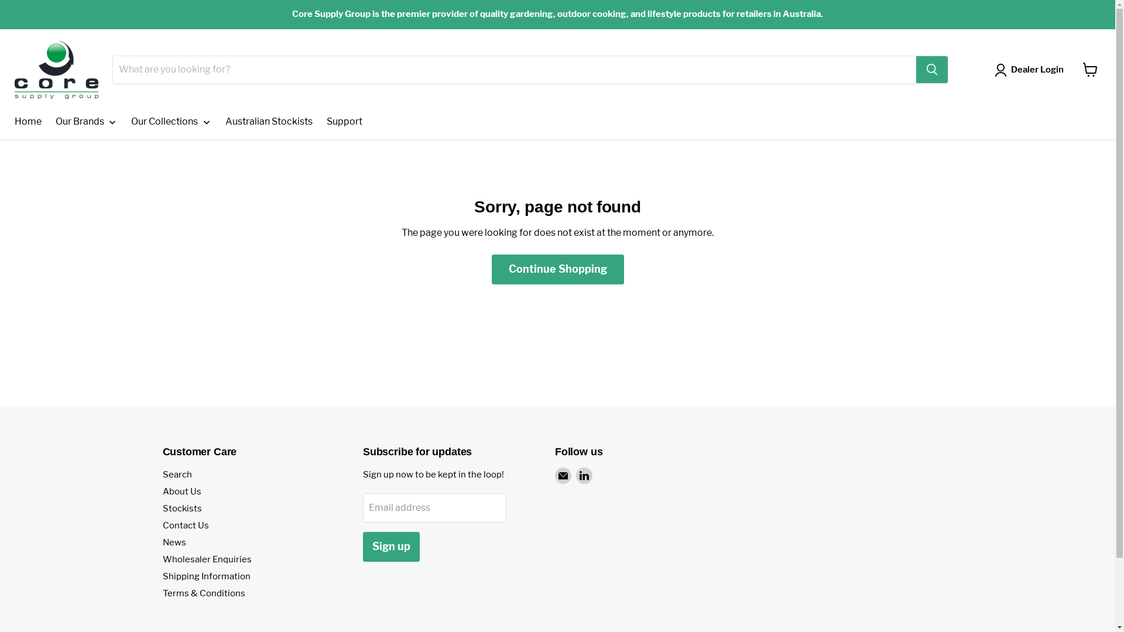 This screenshot has height=632, width=1124. What do you see at coordinates (269, 122) in the screenshot?
I see `Australian Stockists` at bounding box center [269, 122].